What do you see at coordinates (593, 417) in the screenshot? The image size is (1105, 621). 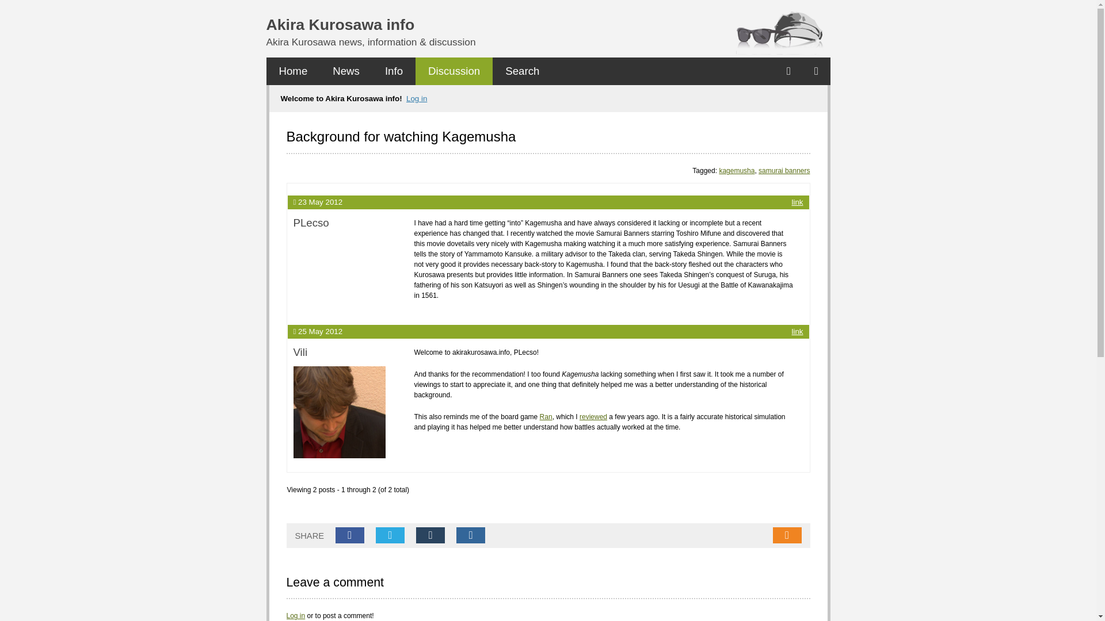 I see `reviewed` at bounding box center [593, 417].